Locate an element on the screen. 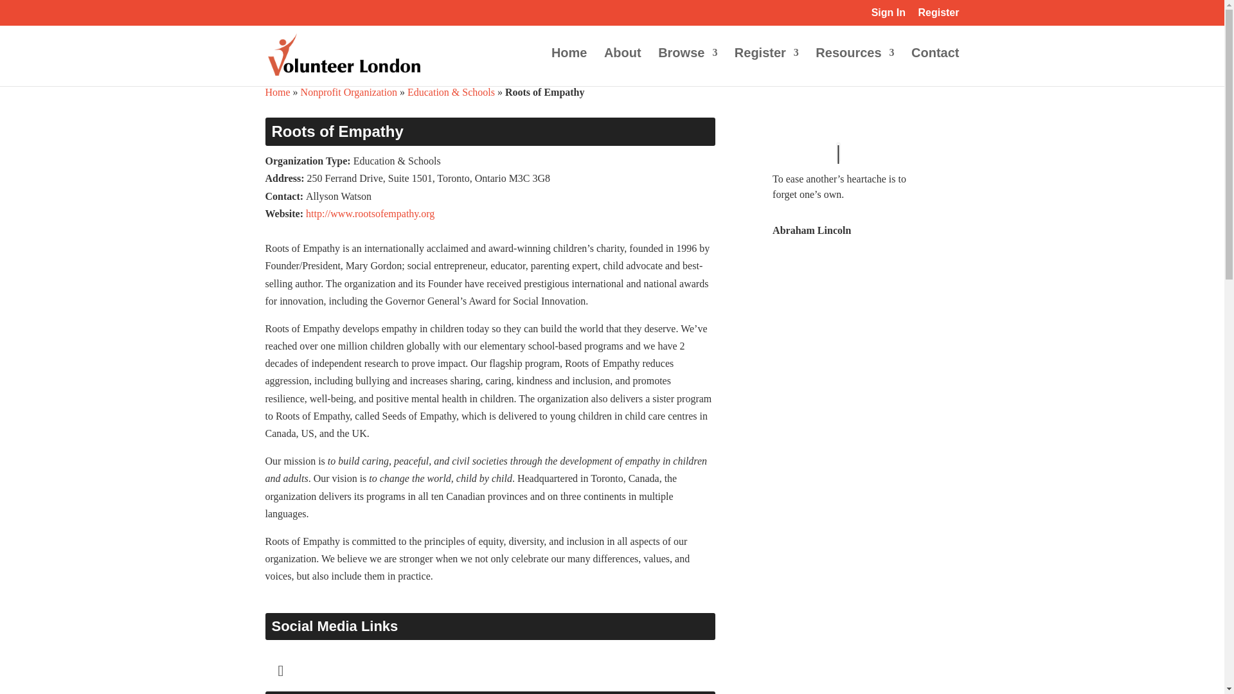  Contact is located at coordinates (934, 67).